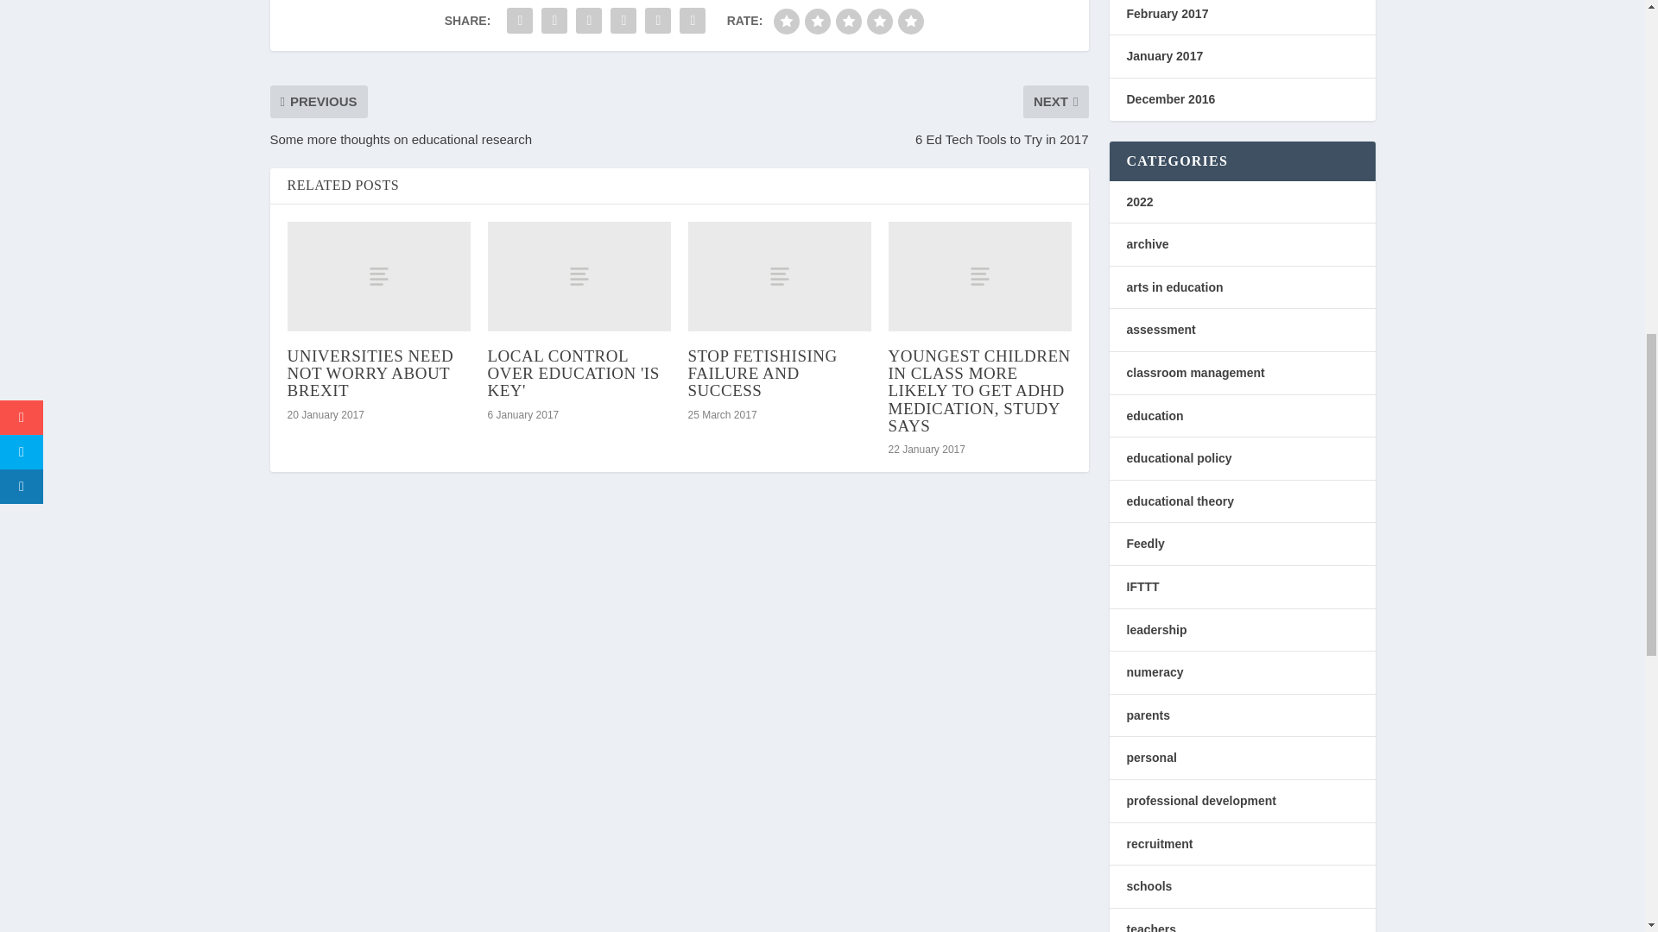 This screenshot has width=1658, height=932. I want to click on February 2017, so click(1167, 13).